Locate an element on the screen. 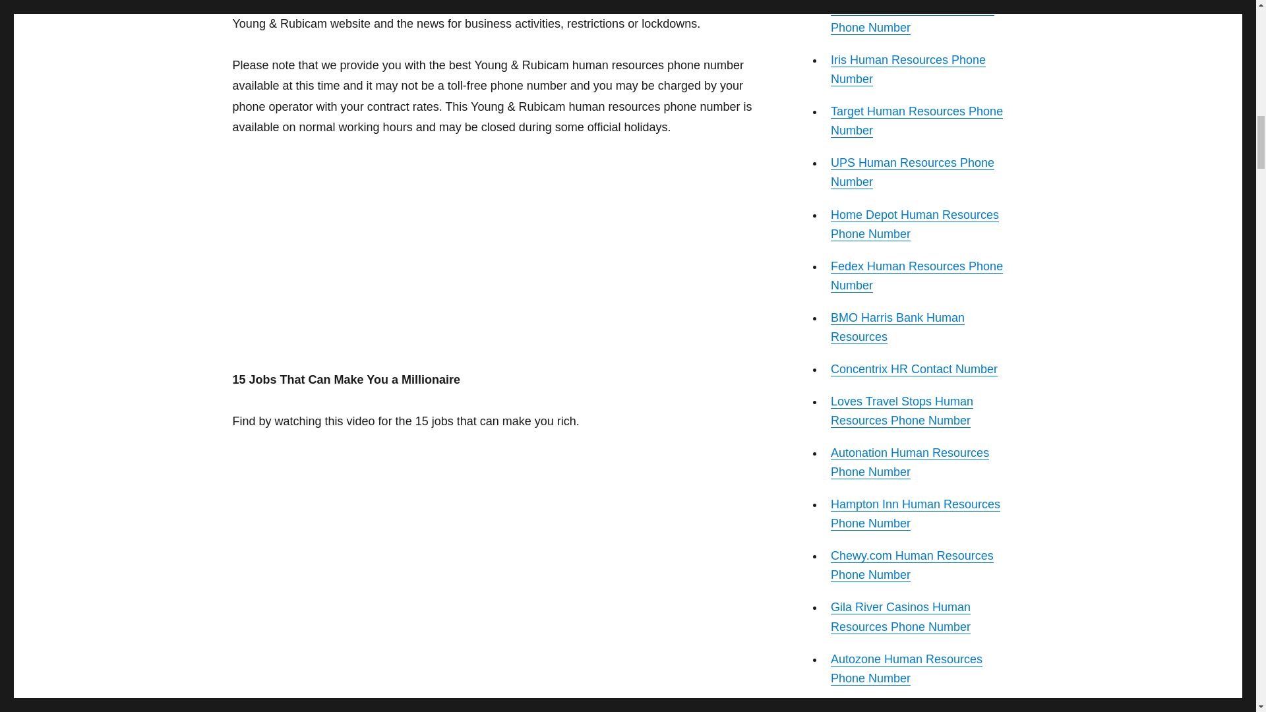 The height and width of the screenshot is (712, 1266). Concentrix HR Contact Number is located at coordinates (914, 369).